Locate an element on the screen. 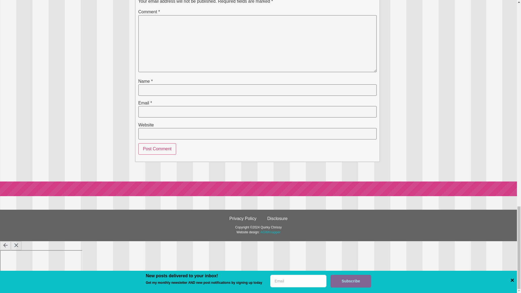 The width and height of the screenshot is (521, 293). Post Comment is located at coordinates (157, 149).